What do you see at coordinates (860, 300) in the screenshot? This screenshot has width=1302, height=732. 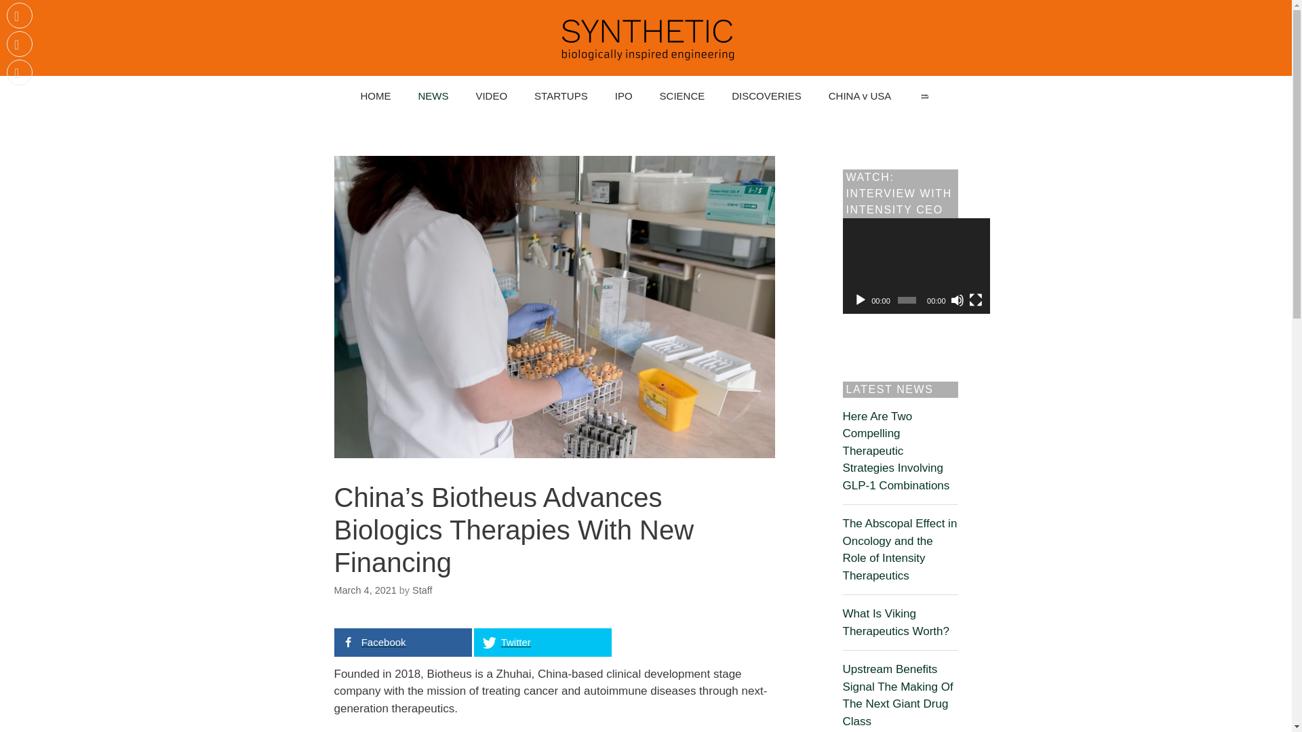 I see `Play` at bounding box center [860, 300].